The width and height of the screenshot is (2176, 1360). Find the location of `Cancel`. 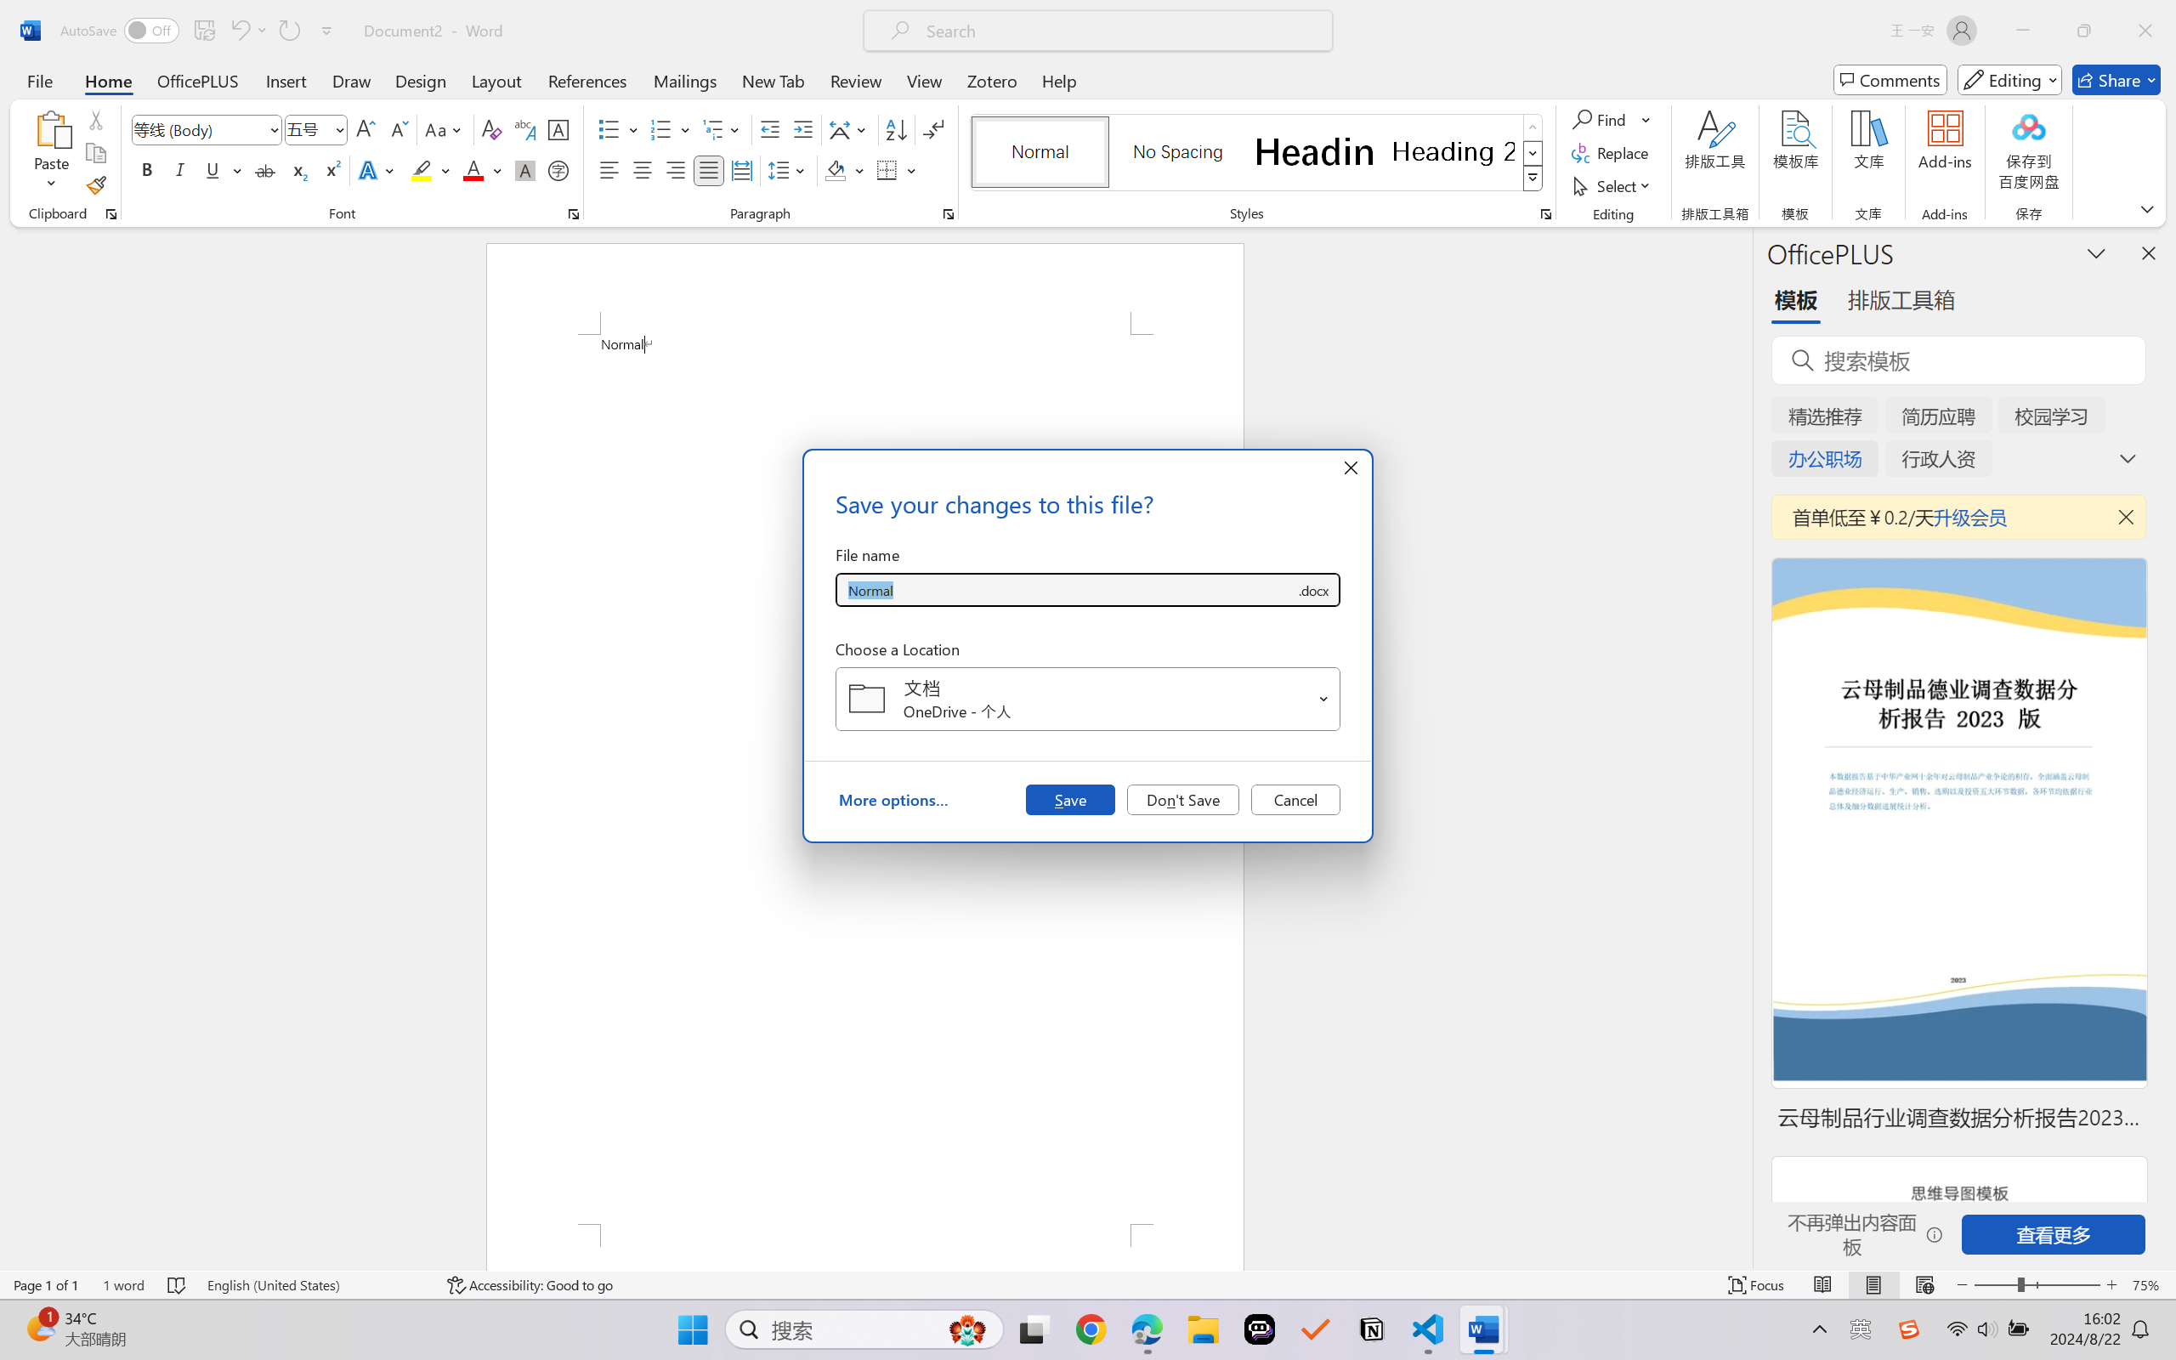

Cancel is located at coordinates (1295, 799).